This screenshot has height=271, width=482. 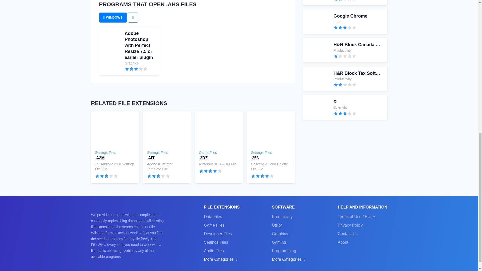 What do you see at coordinates (345, 3) in the screenshot?
I see `User rating 3.6` at bounding box center [345, 3].